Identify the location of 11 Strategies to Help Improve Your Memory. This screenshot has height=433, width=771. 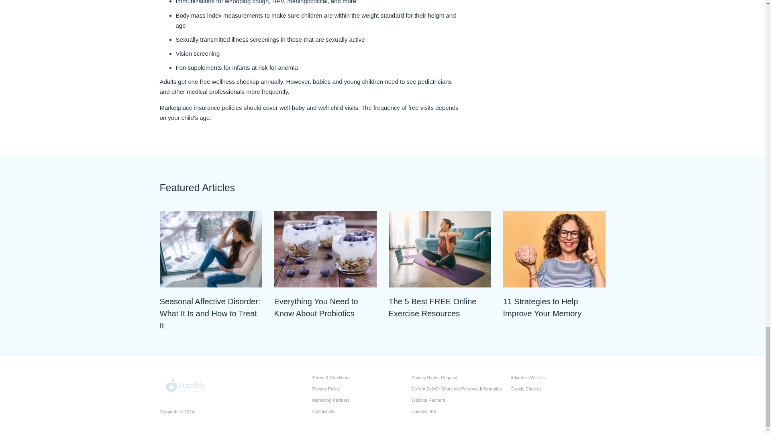
(554, 307).